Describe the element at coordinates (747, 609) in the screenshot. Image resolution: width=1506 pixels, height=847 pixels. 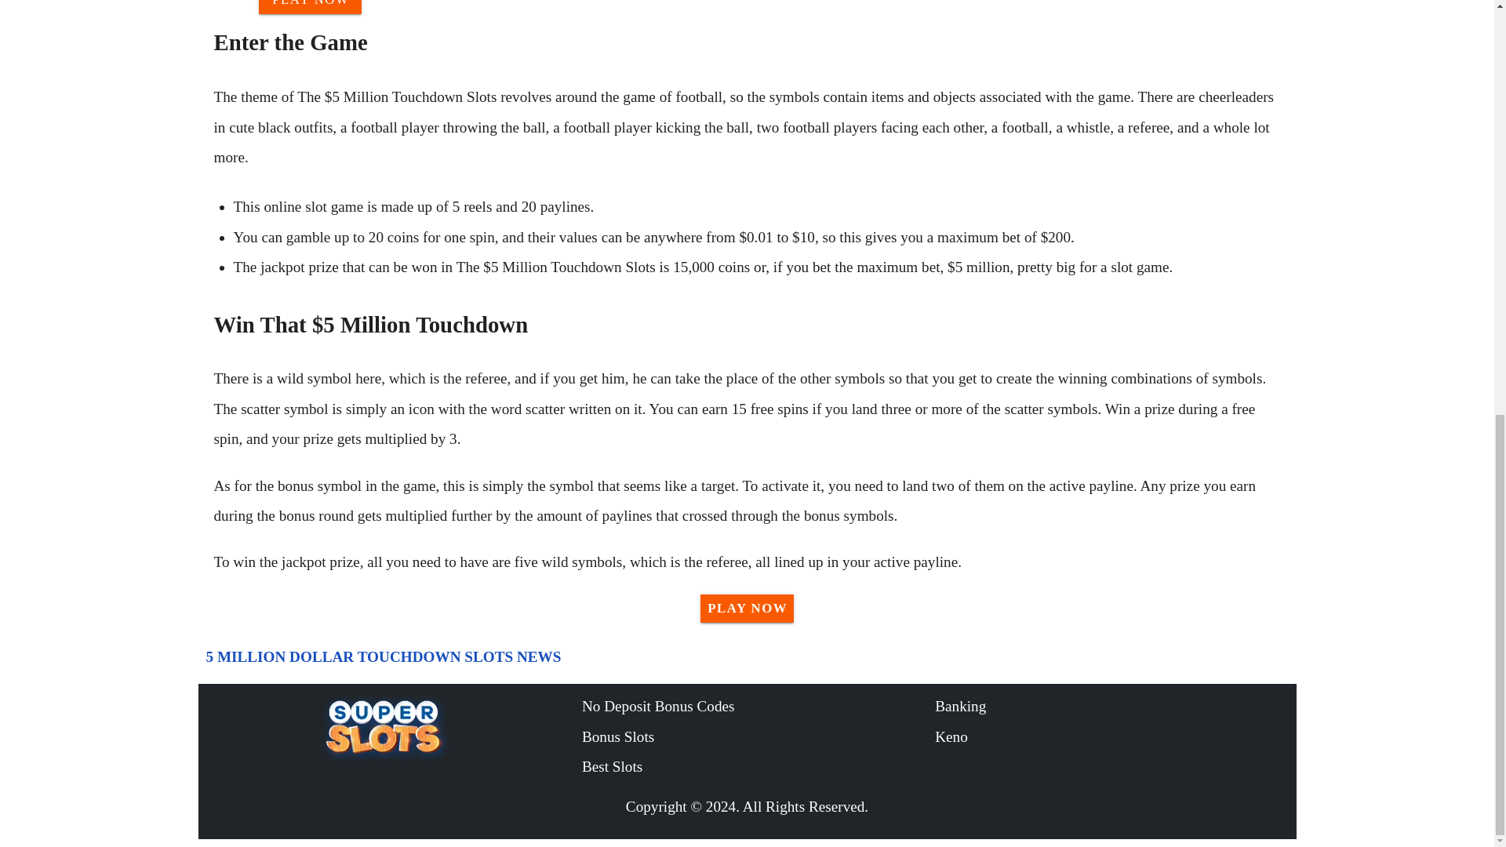
I see `PLAY NOW` at that location.